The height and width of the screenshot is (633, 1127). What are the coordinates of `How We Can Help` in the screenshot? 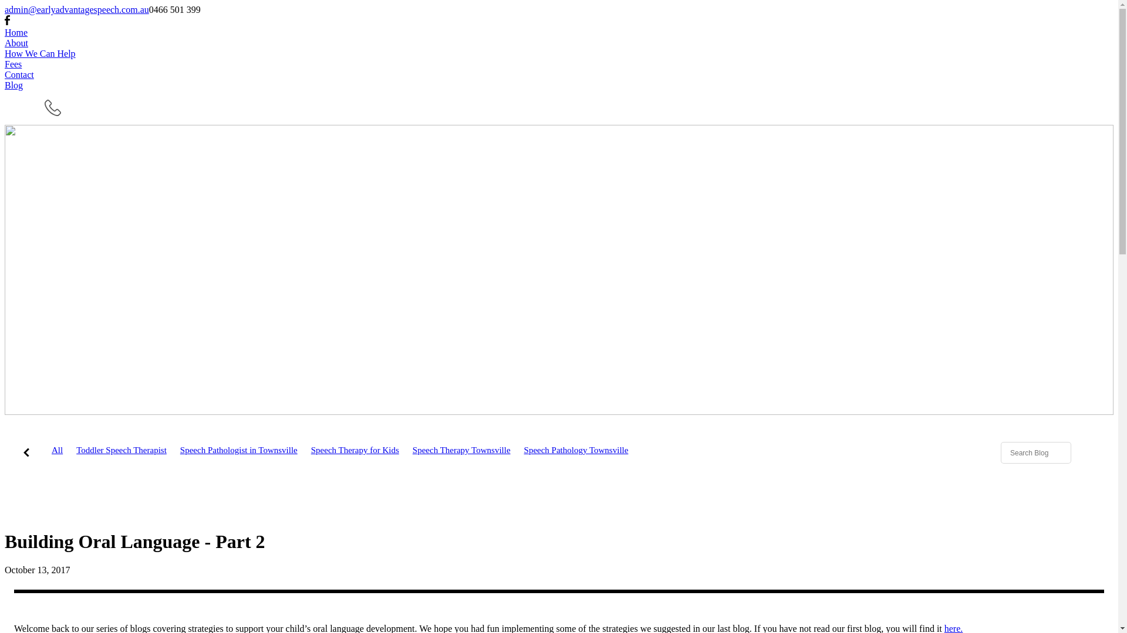 It's located at (559, 54).